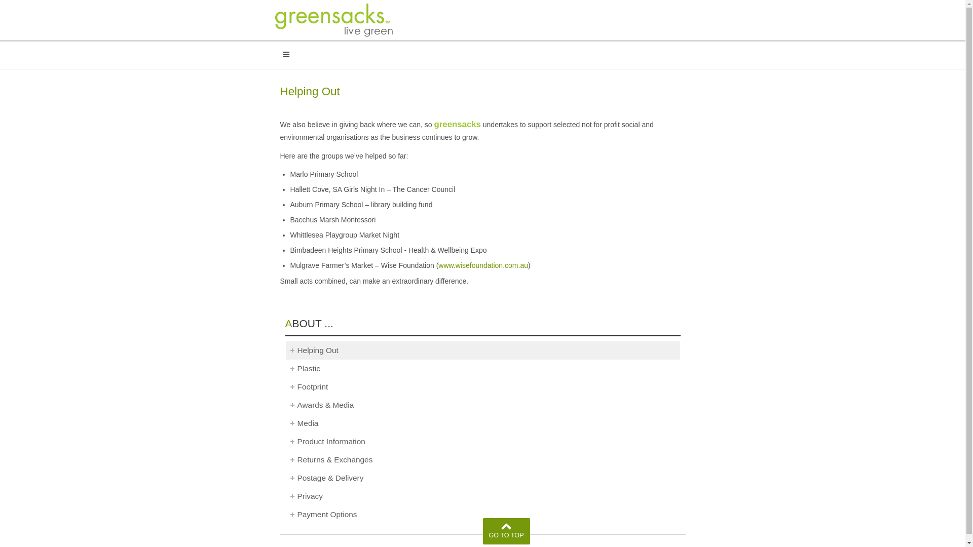 The image size is (973, 547). What do you see at coordinates (483, 265) in the screenshot?
I see `www.wisefoundation.com.au` at bounding box center [483, 265].